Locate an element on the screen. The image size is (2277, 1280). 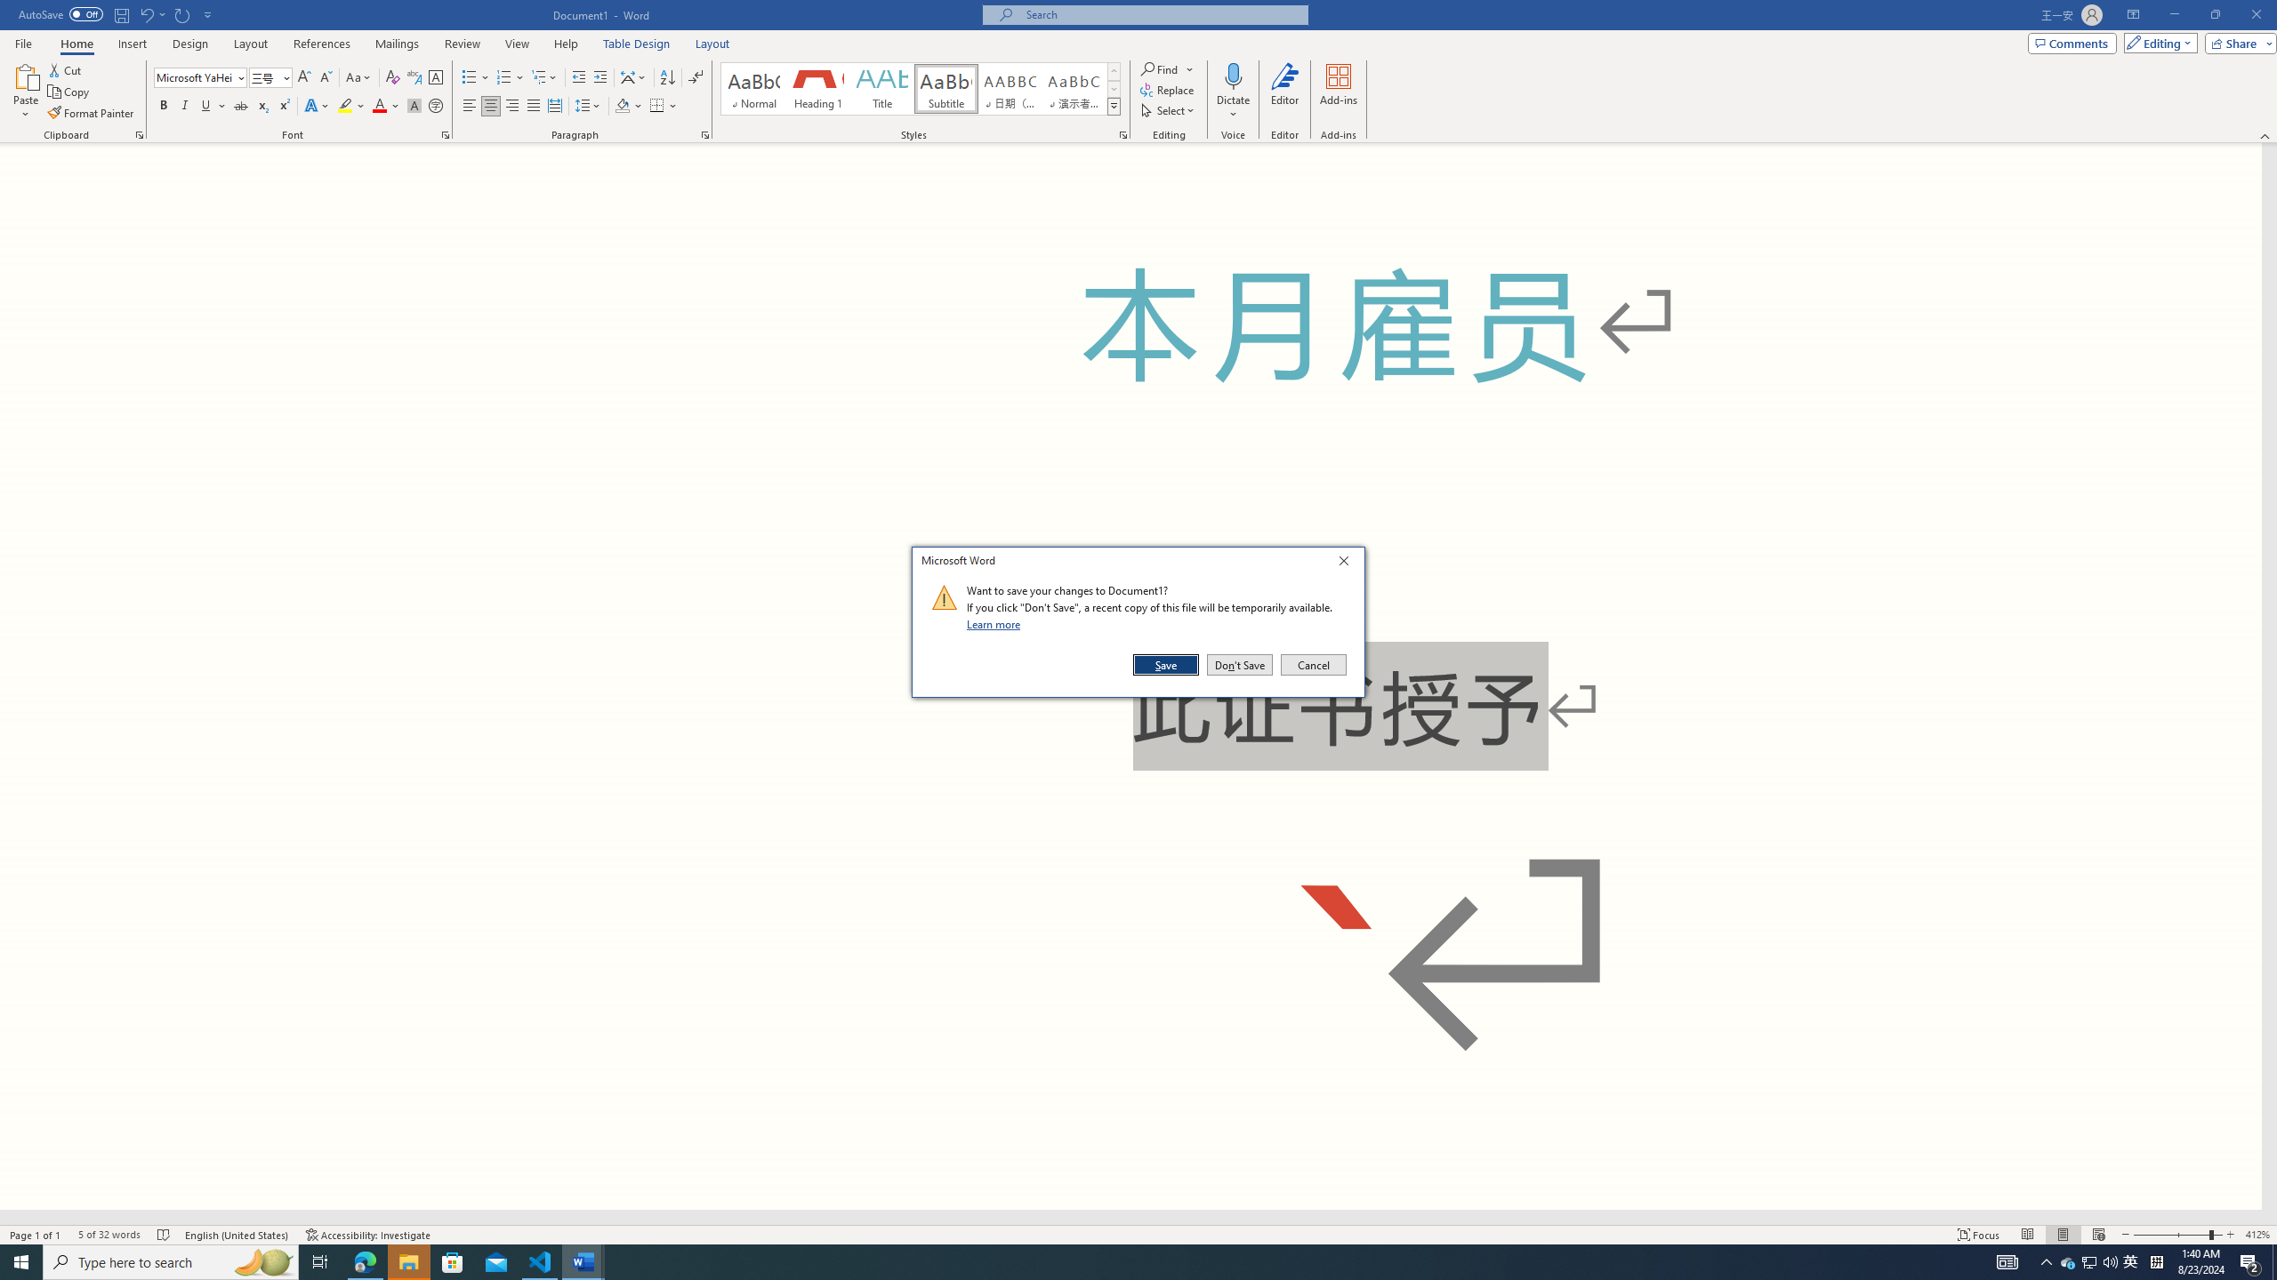
Open is located at coordinates (633, 78).